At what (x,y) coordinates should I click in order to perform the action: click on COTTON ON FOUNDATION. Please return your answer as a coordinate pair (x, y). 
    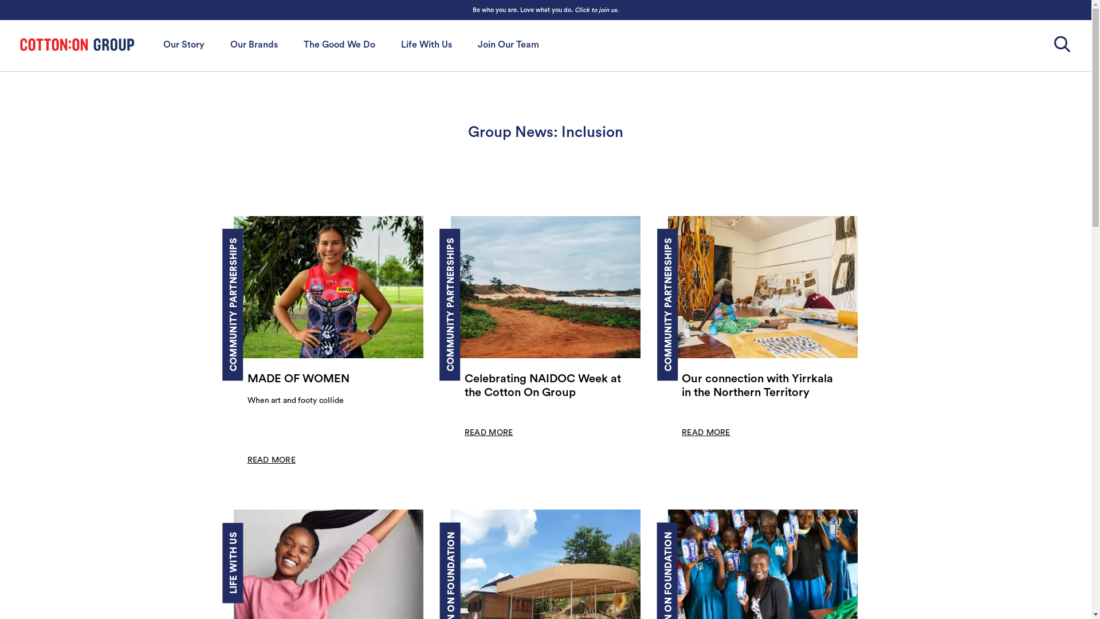
    Looking at the image, I should click on (508, 536).